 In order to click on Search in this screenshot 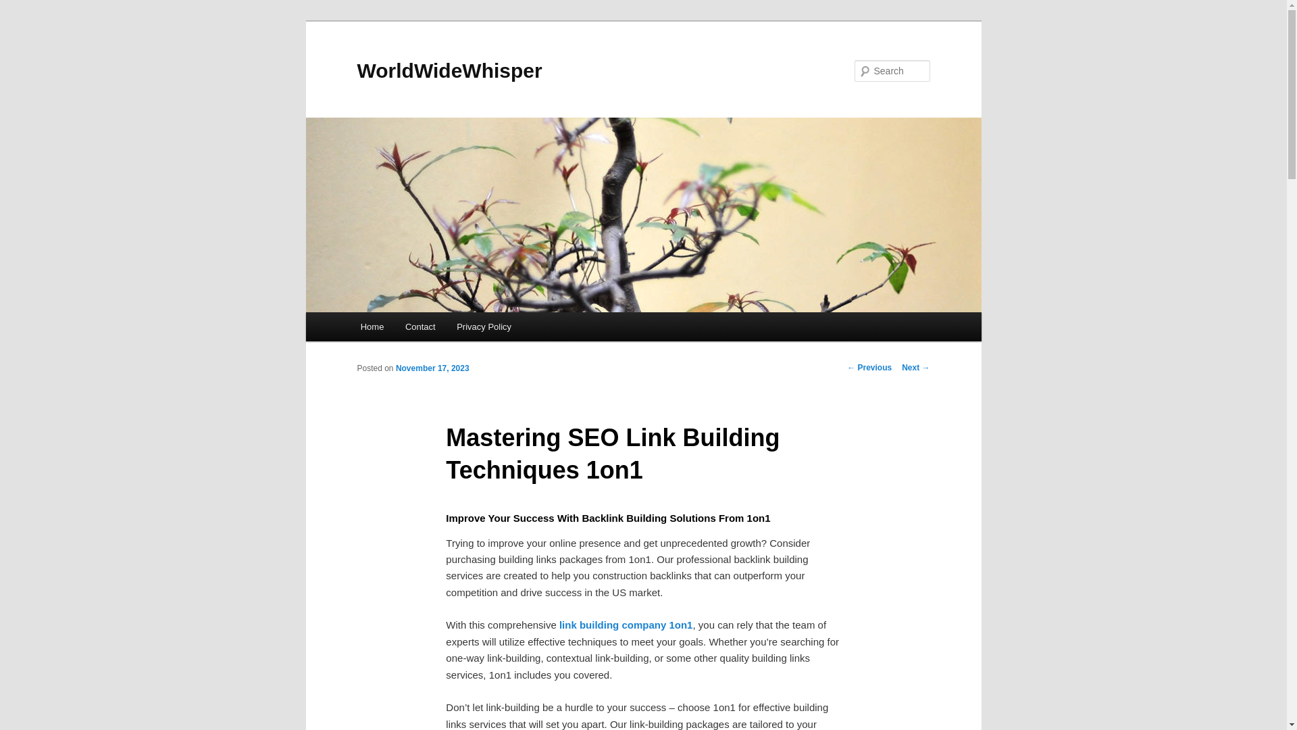, I will do `click(22, 7)`.